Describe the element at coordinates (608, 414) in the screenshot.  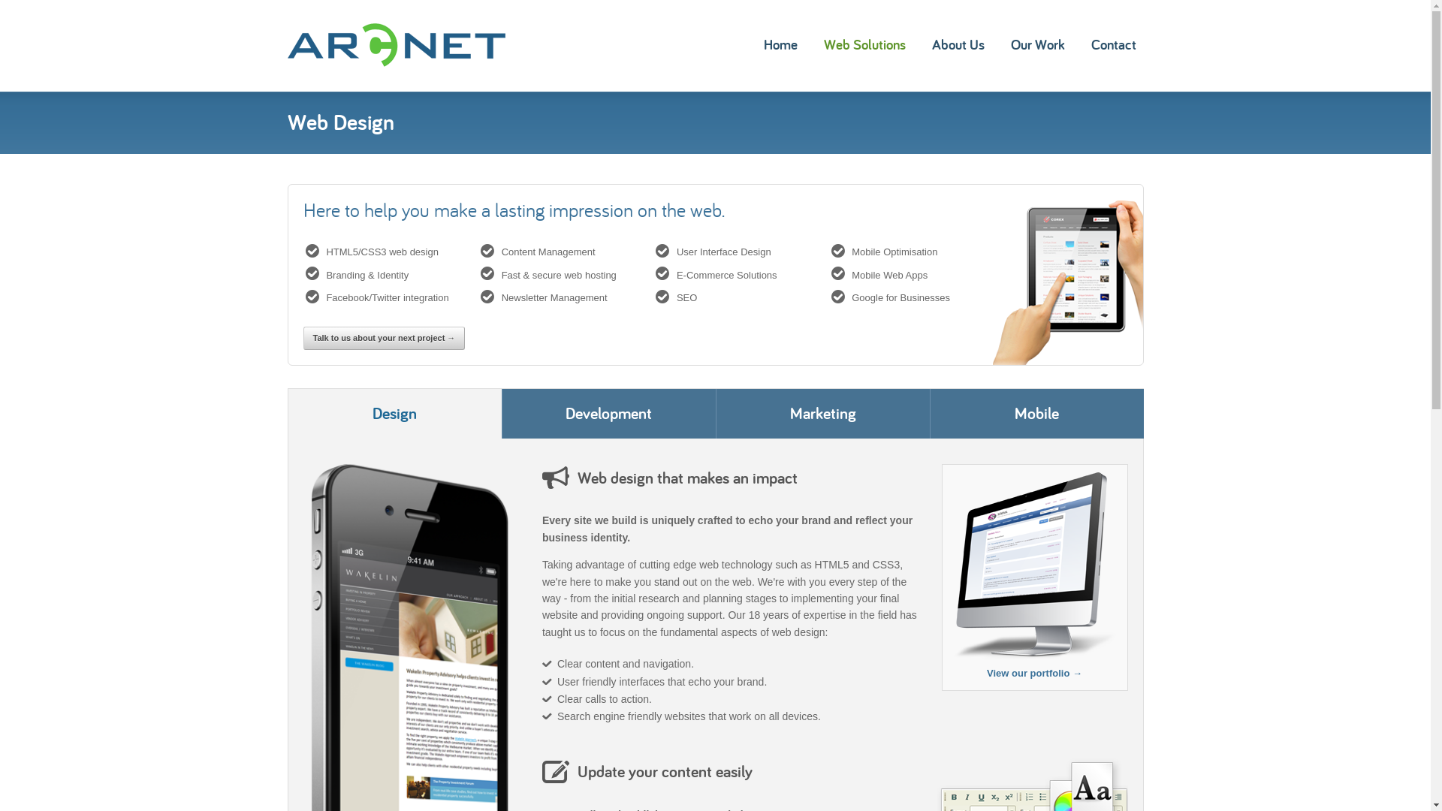
I see `Development` at that location.